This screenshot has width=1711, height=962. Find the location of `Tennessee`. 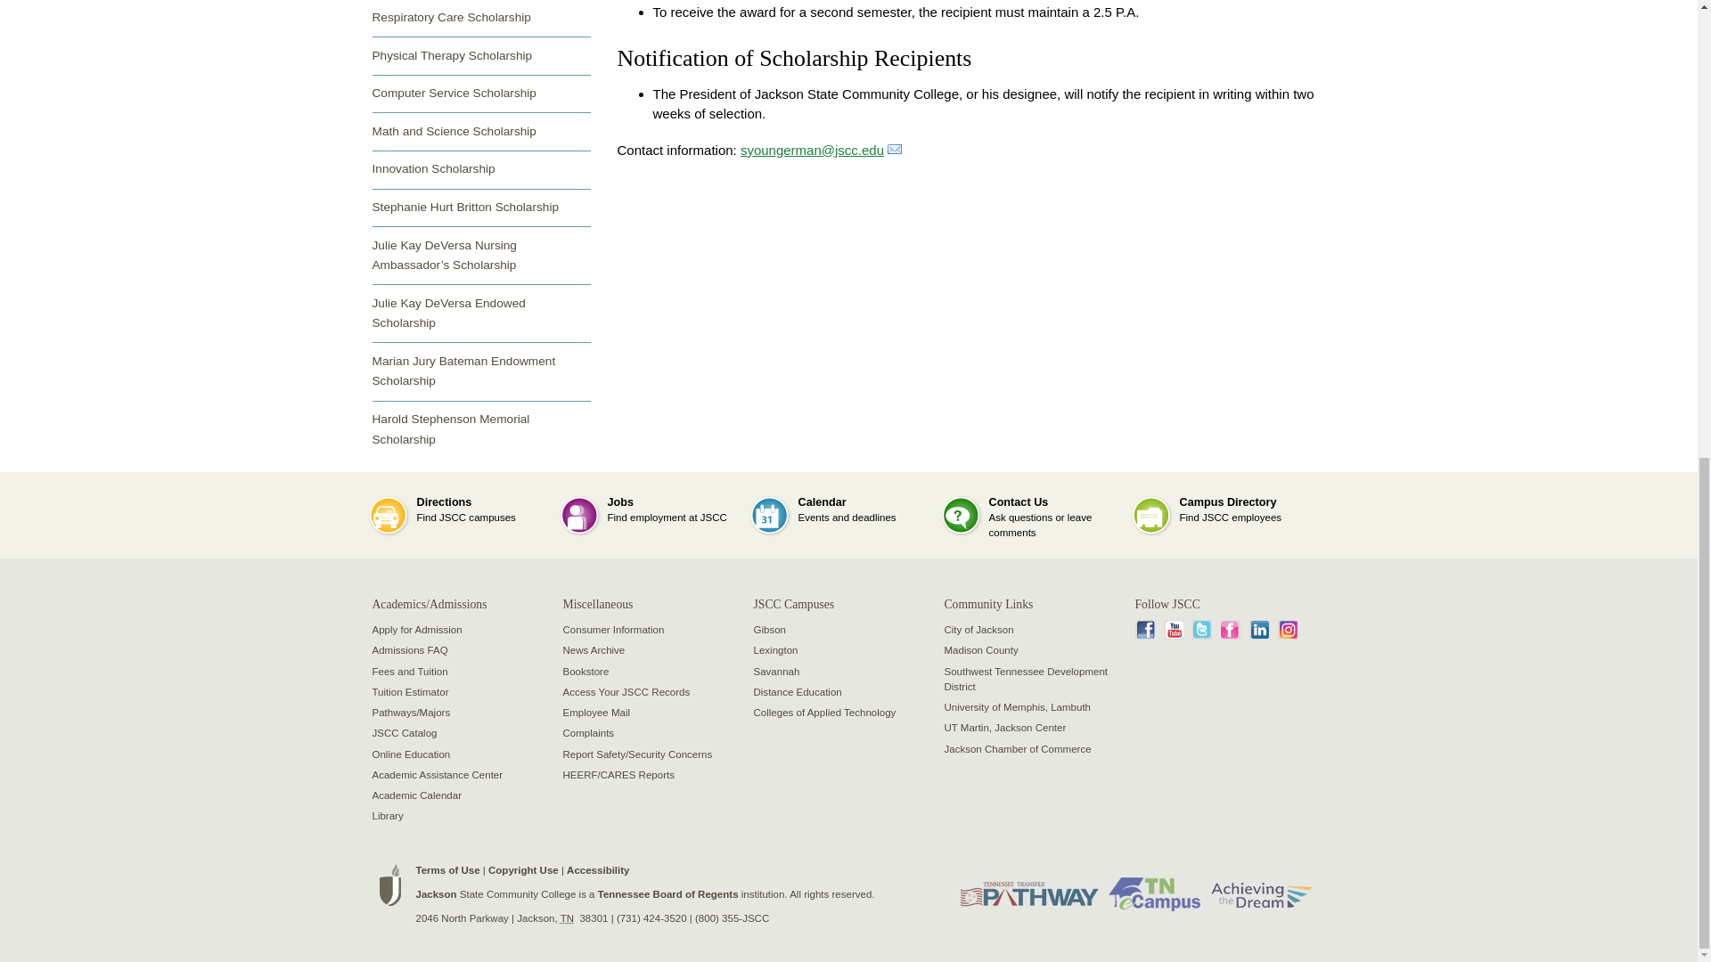

Tennessee is located at coordinates (567, 917).